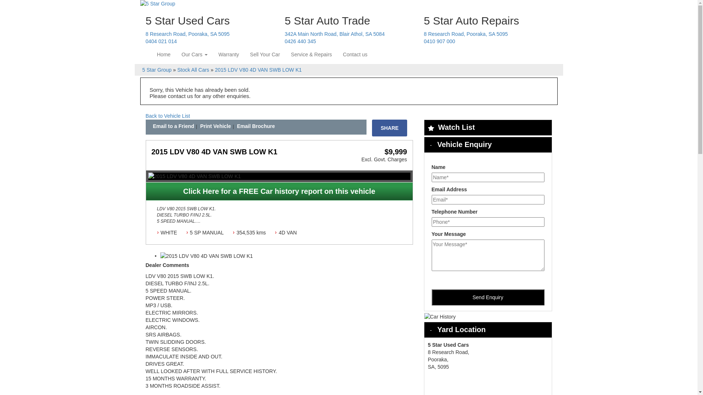 The width and height of the screenshot is (703, 395). I want to click on 342A Main North Road, Blair Athol, SA 5084, so click(335, 34).